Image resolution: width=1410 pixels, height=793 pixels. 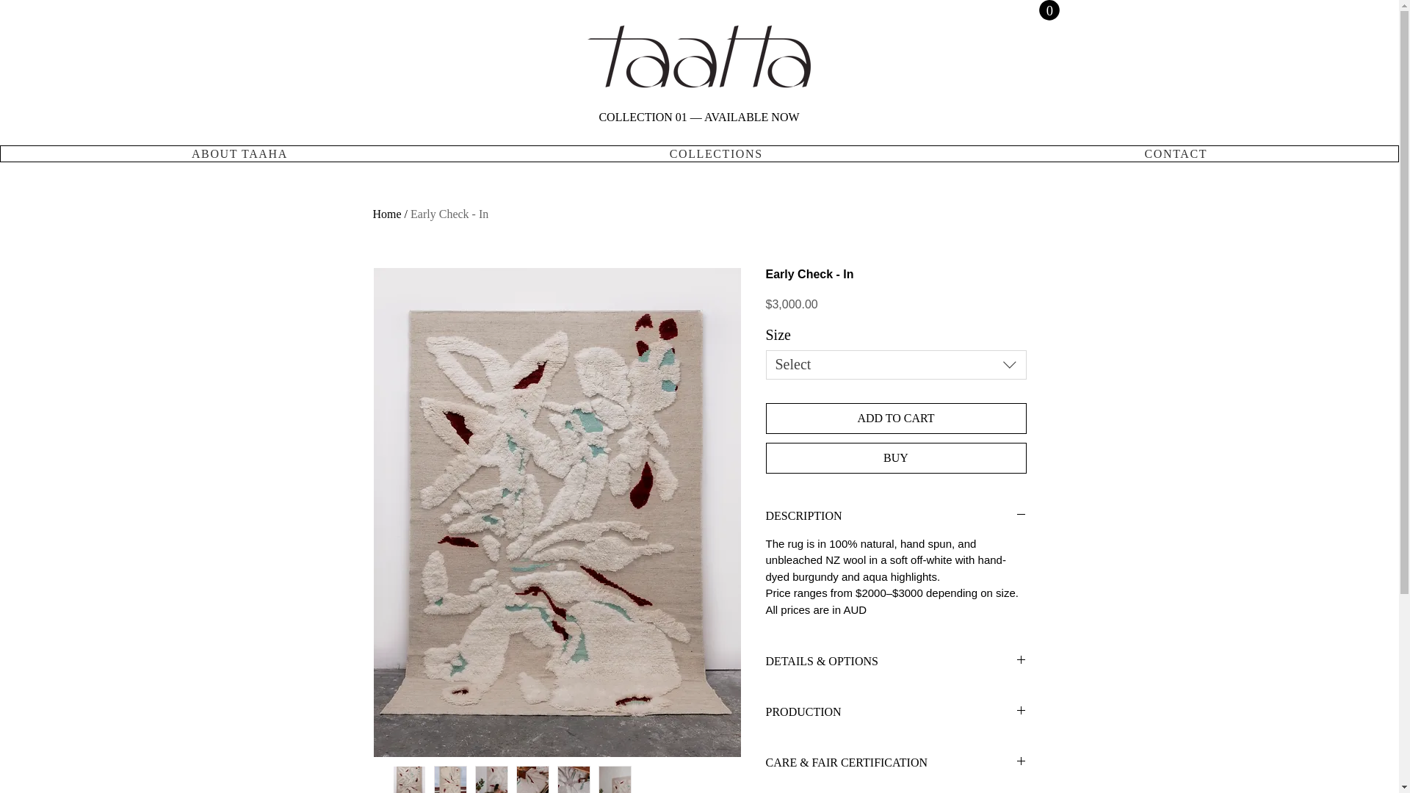 I want to click on ADD TO CART, so click(x=896, y=418).